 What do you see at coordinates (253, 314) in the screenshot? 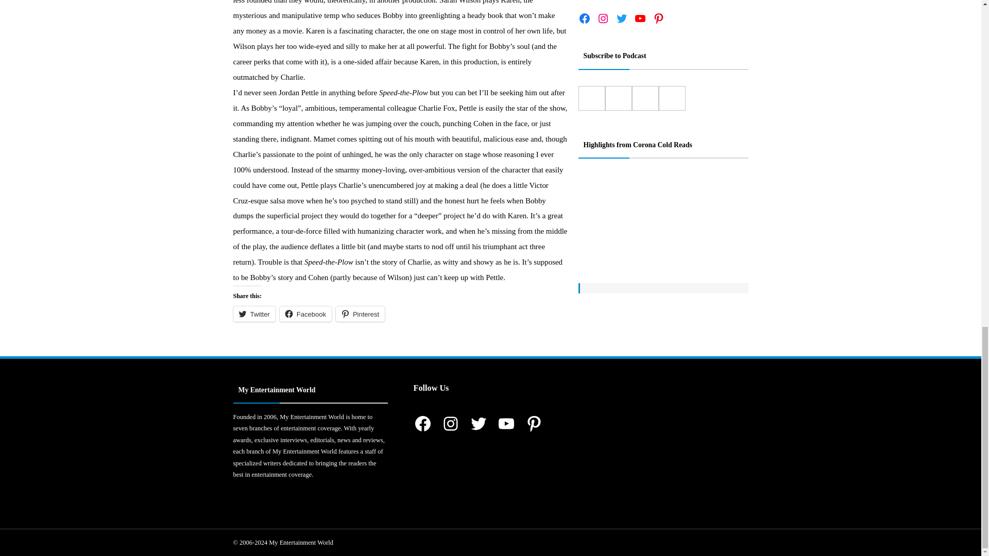
I see `Twitter` at bounding box center [253, 314].